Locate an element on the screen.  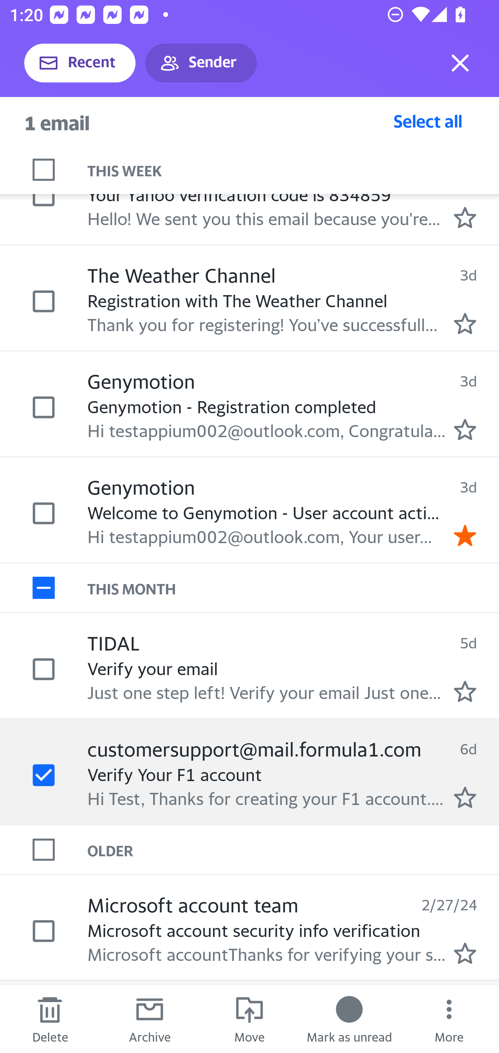
Sender is located at coordinates (201, 63).